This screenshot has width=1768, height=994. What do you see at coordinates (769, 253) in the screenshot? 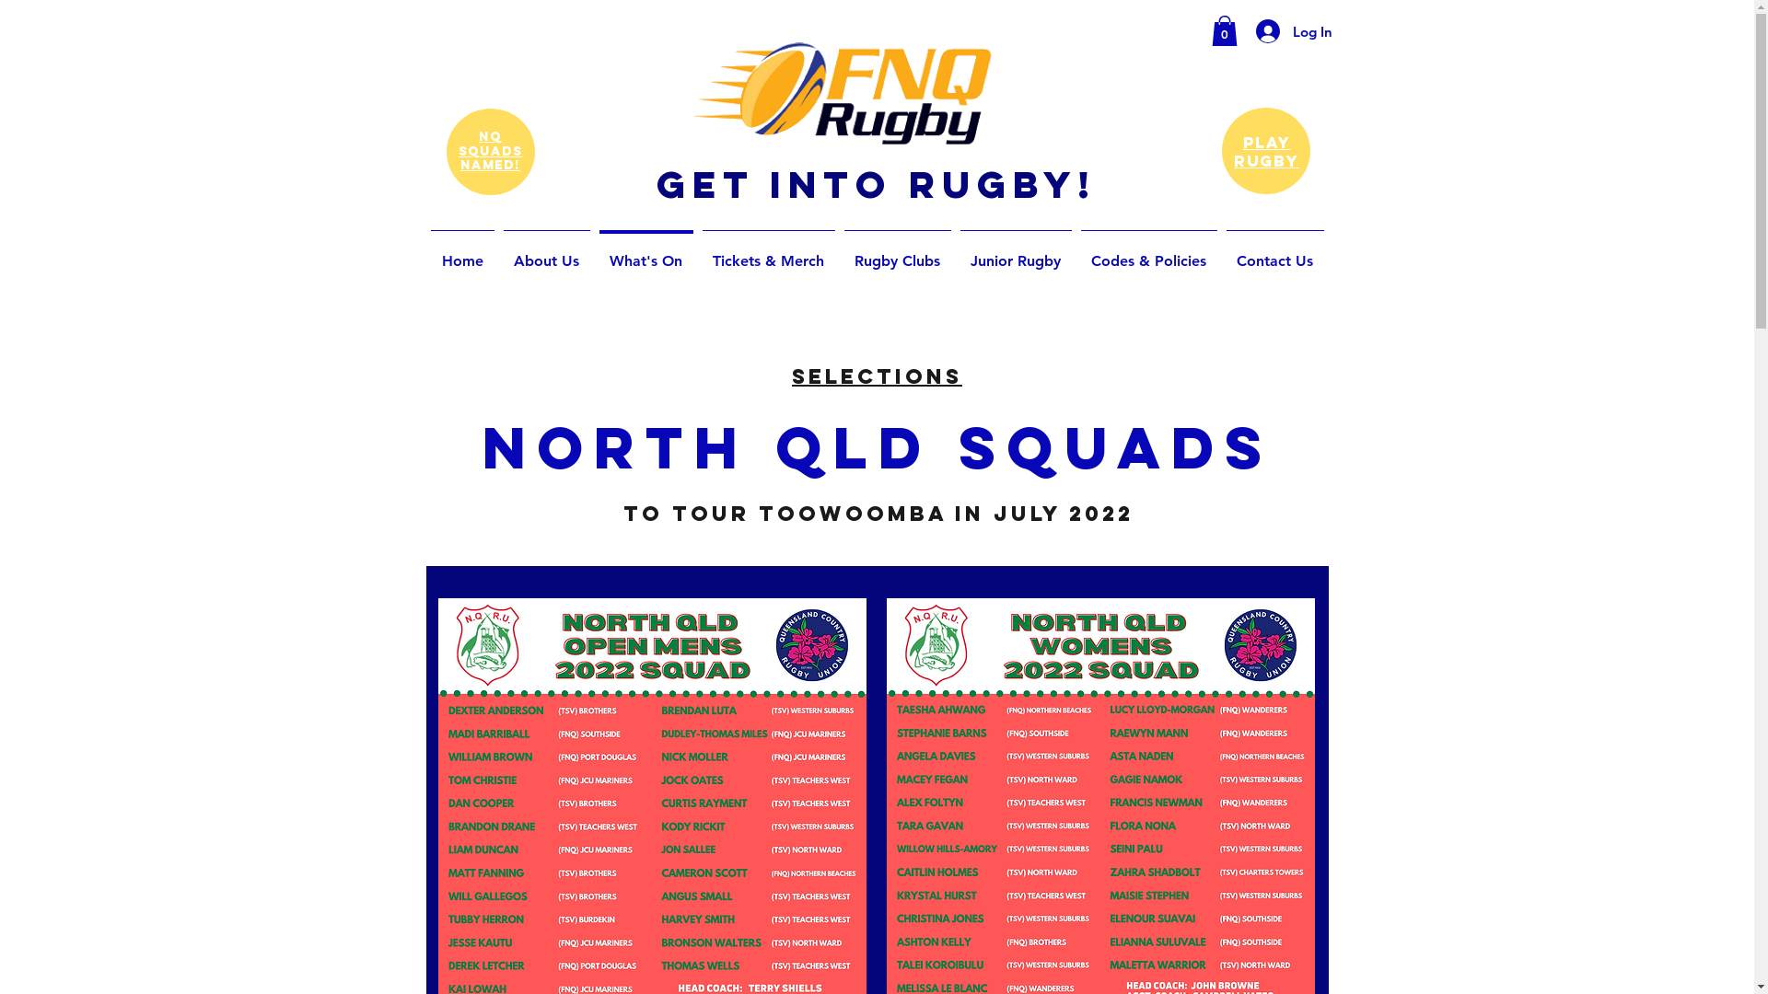
I see `Tickets & Merch` at bounding box center [769, 253].